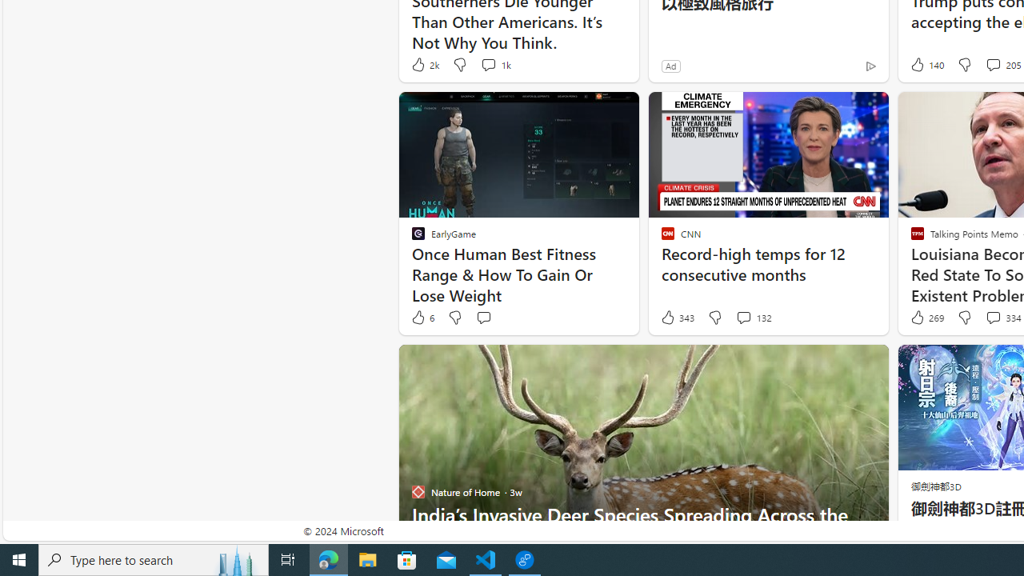  What do you see at coordinates (993, 64) in the screenshot?
I see `View comments 205 Comment` at bounding box center [993, 64].